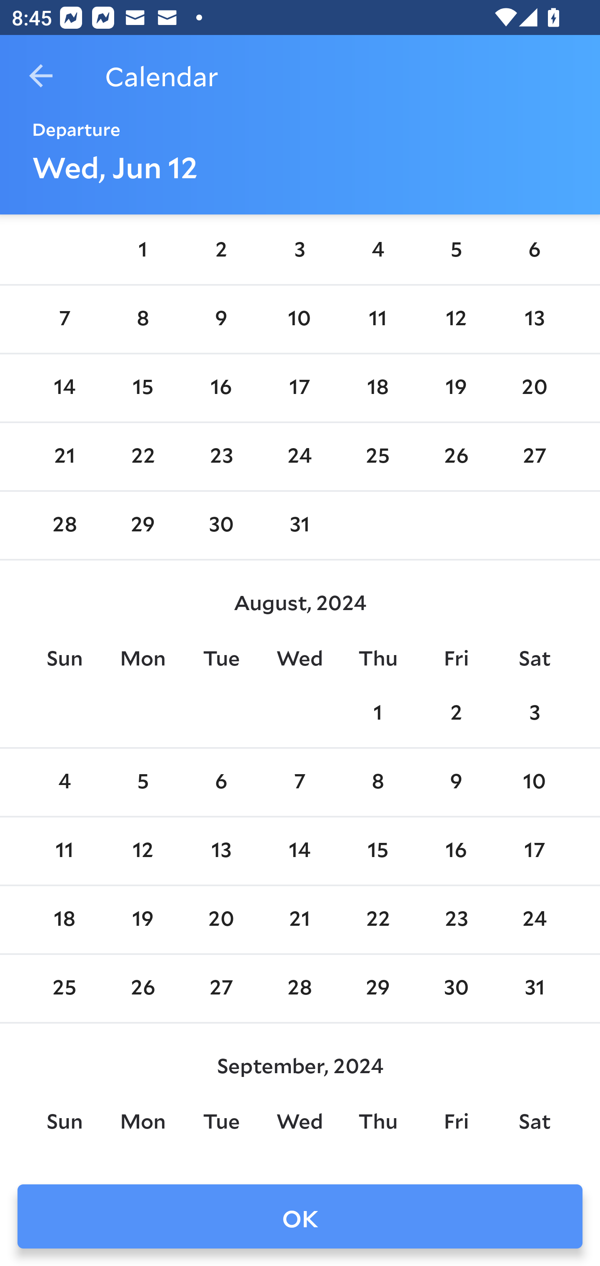 The image size is (600, 1266). Describe the element at coordinates (221, 457) in the screenshot. I see `23` at that location.